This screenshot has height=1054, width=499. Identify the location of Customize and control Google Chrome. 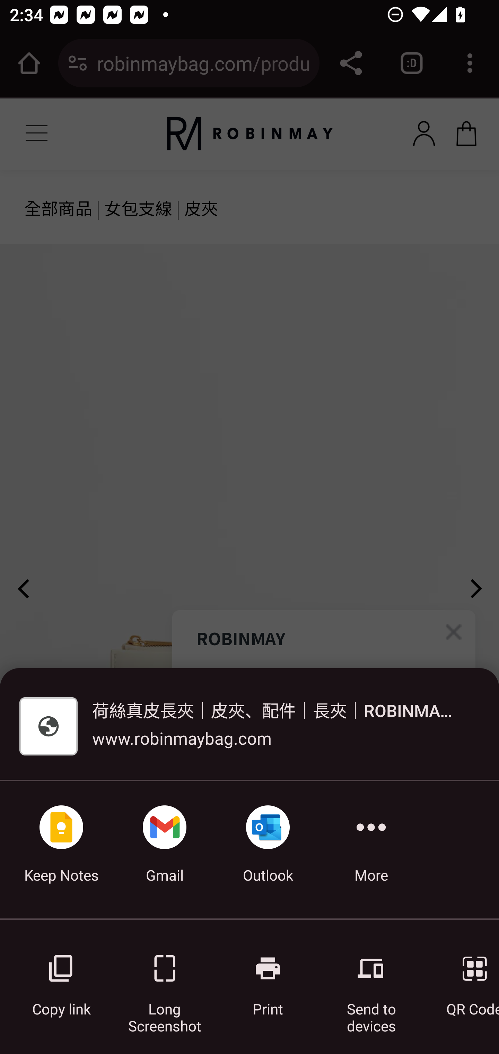
(470, 63).